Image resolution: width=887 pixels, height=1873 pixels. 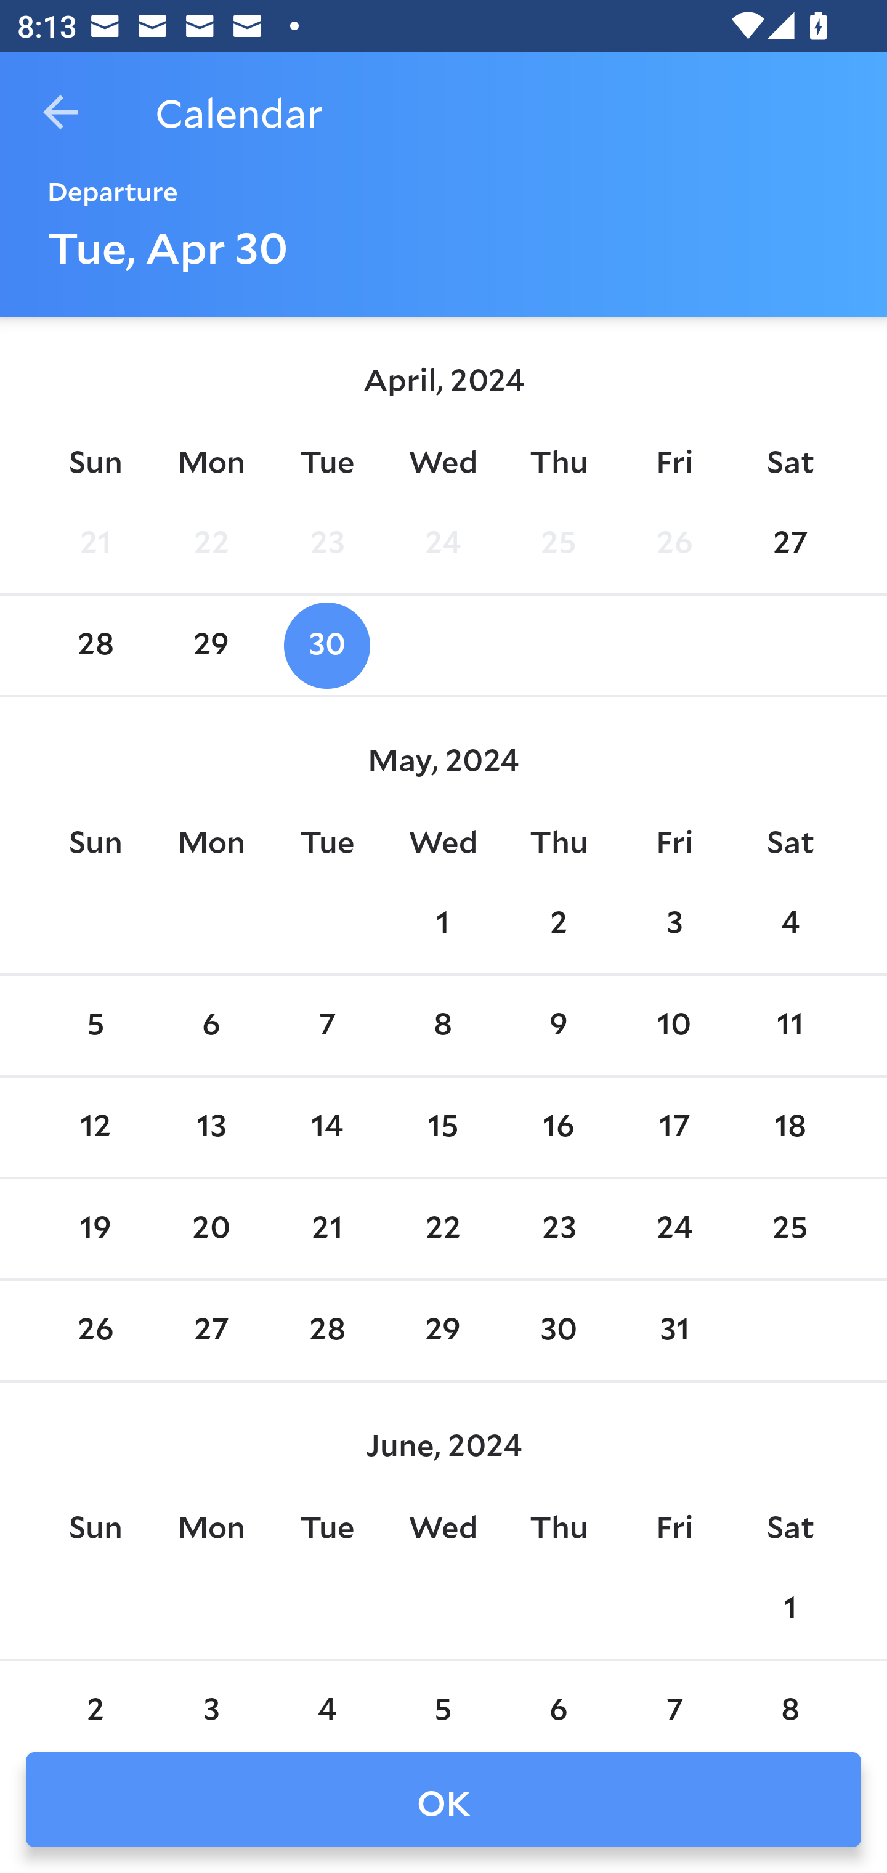 I want to click on 24, so click(x=443, y=543).